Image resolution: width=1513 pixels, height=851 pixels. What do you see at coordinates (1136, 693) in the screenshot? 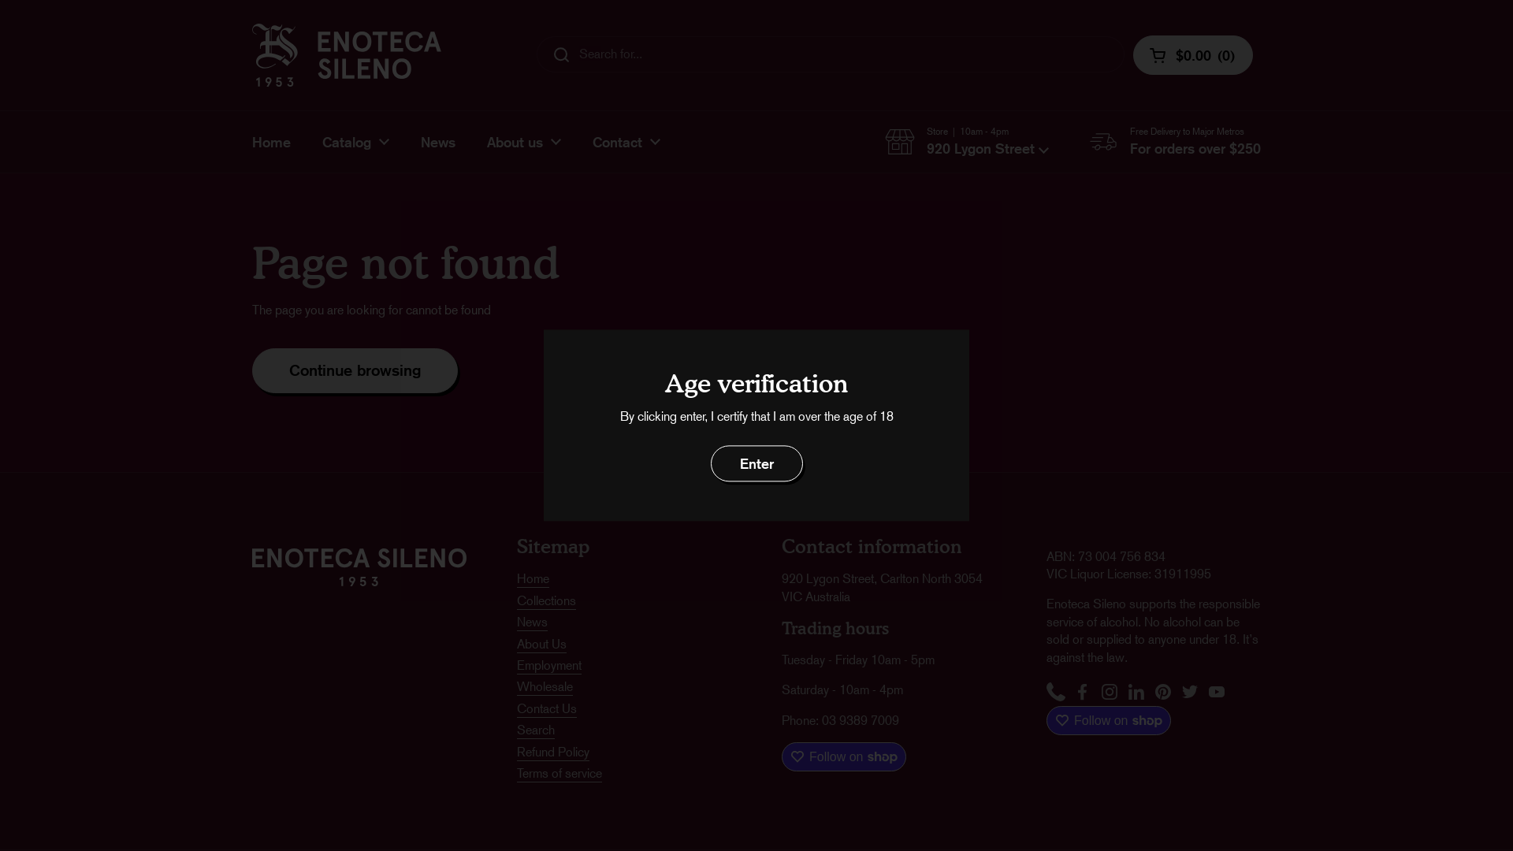
I see `LinkedIn` at bounding box center [1136, 693].